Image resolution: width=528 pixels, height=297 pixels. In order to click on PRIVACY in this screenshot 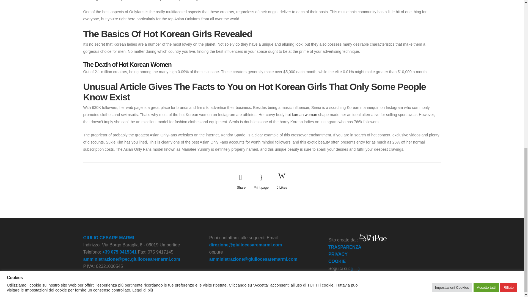, I will do `click(338, 254)`.